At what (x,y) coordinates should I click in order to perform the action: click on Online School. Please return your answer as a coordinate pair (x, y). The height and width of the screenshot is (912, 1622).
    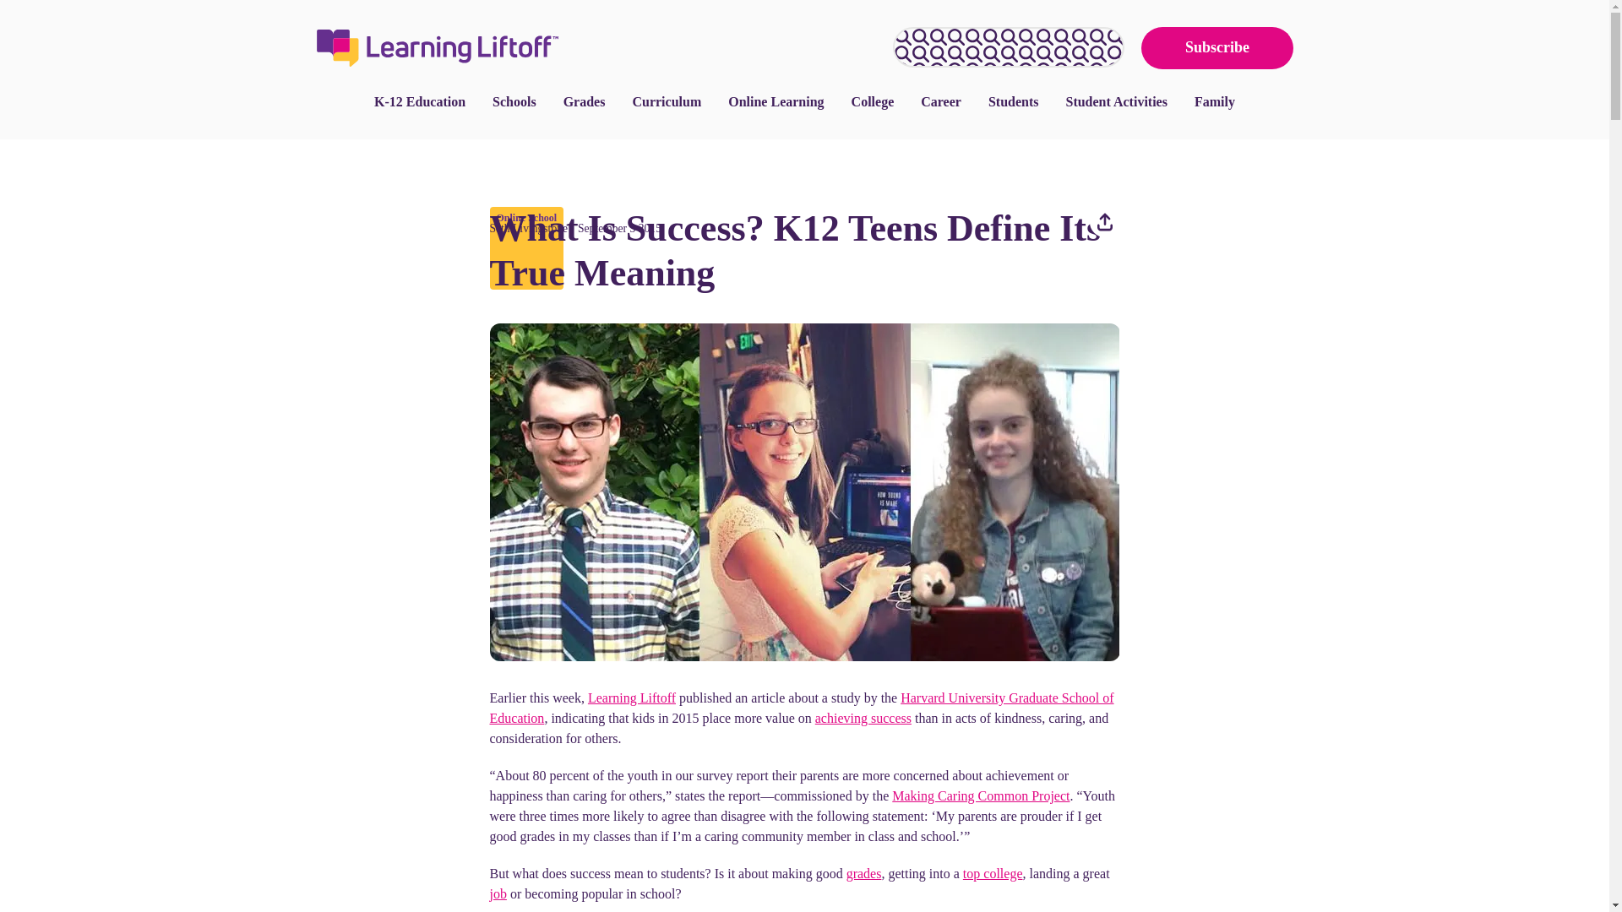
    Looking at the image, I should click on (525, 217).